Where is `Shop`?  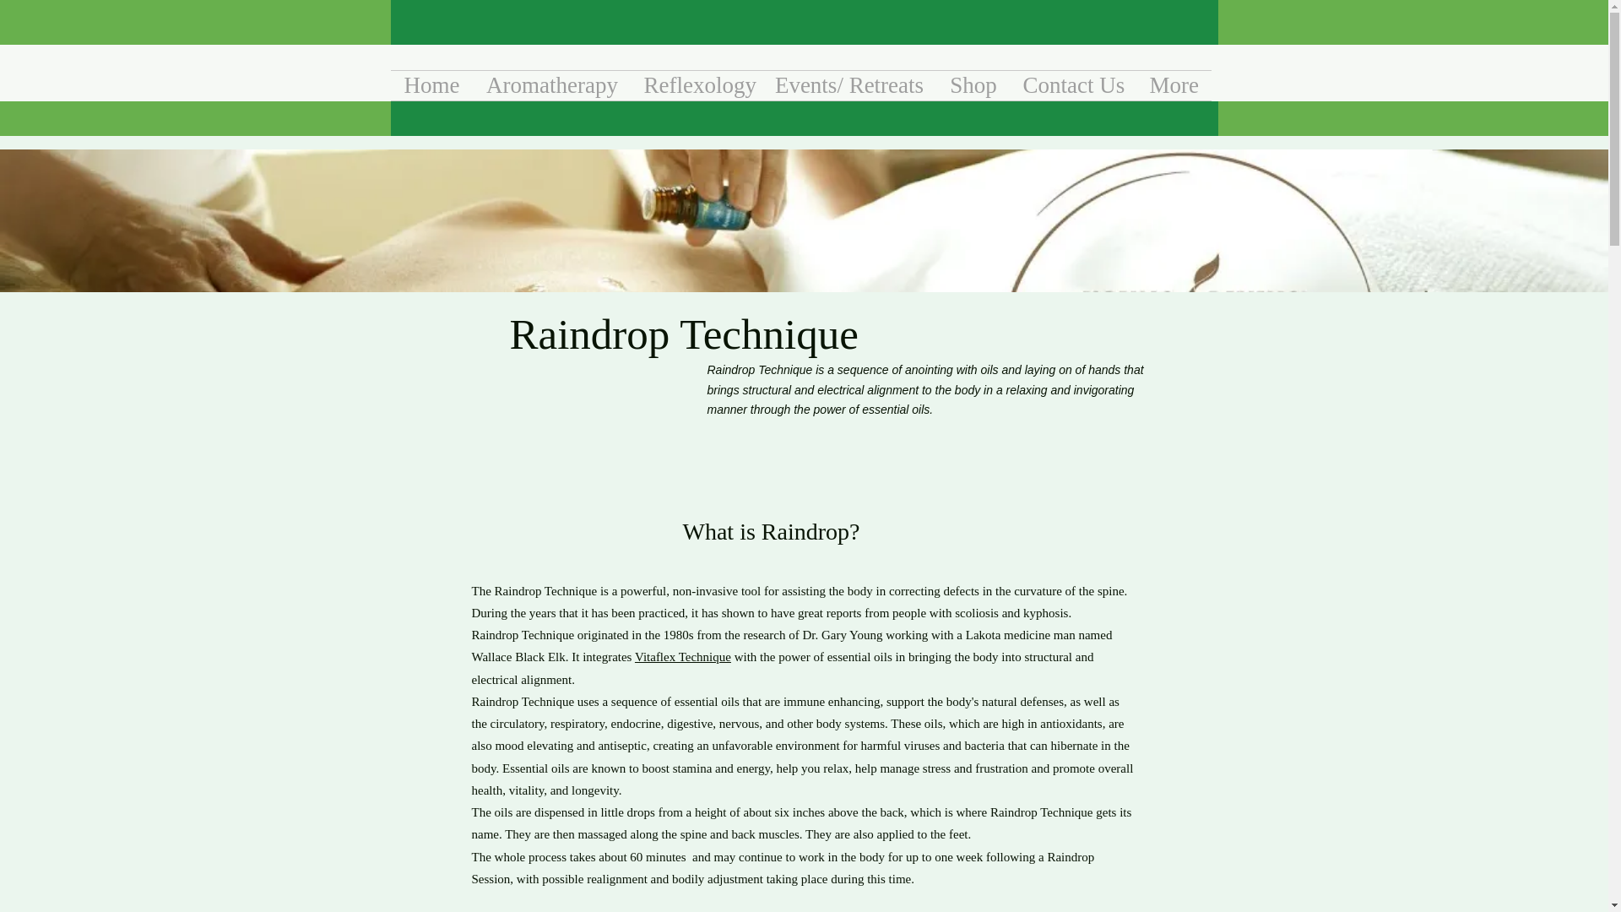
Shop is located at coordinates (973, 85).